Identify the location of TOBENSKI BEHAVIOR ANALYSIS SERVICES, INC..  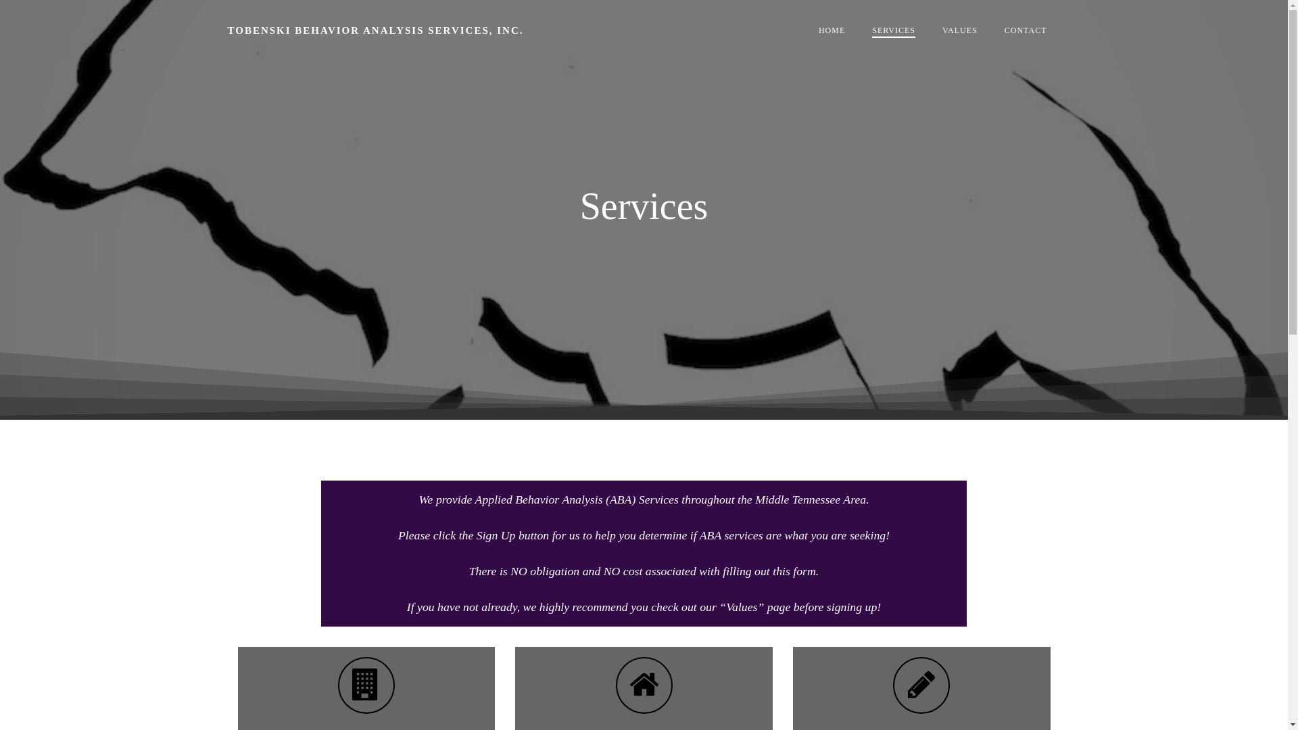
(375, 30).